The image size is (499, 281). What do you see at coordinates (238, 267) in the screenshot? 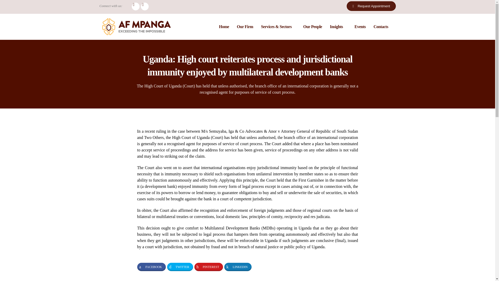
I see `Share on LinkedIn` at bounding box center [238, 267].